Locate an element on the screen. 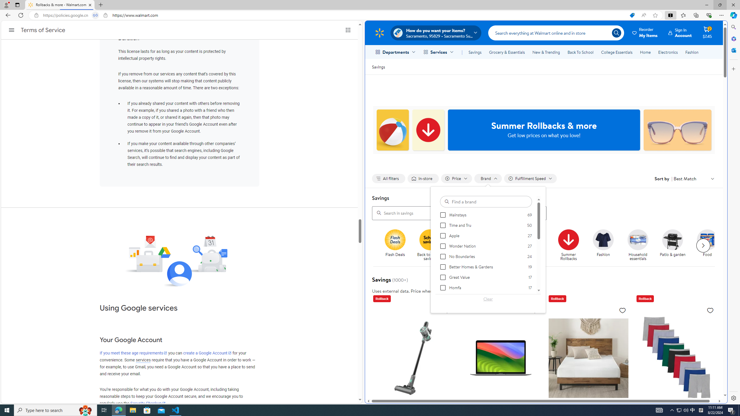  ReorderMy Items is located at coordinates (645, 33).